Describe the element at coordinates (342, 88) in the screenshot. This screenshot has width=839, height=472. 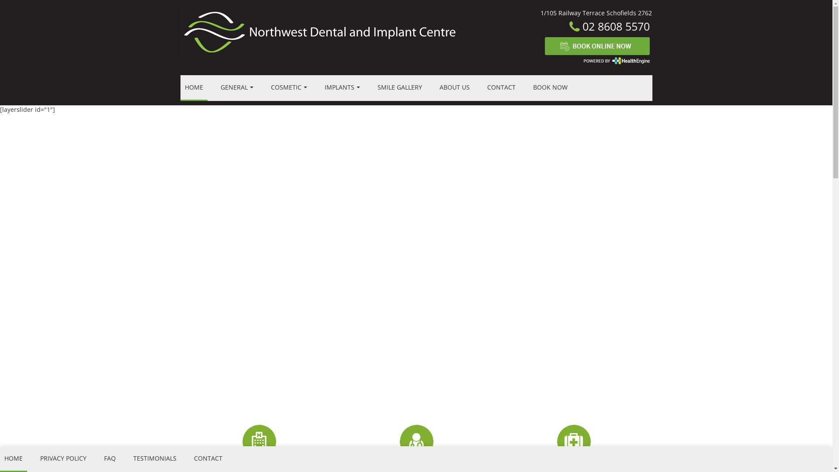
I see `IMPLANTS` at that location.